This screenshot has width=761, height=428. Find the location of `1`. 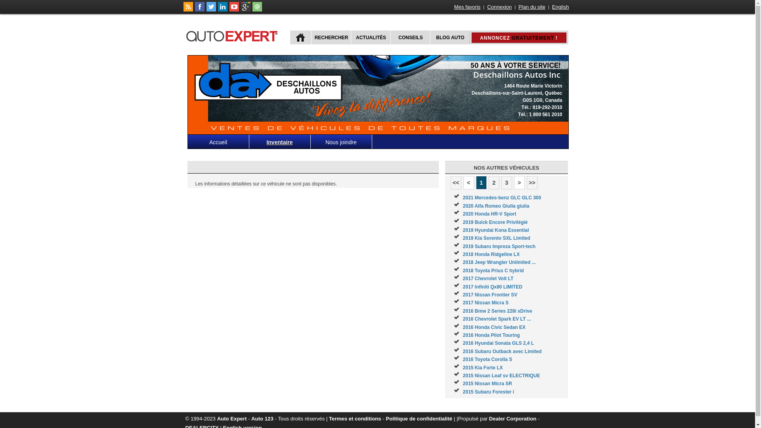

1 is located at coordinates (481, 183).